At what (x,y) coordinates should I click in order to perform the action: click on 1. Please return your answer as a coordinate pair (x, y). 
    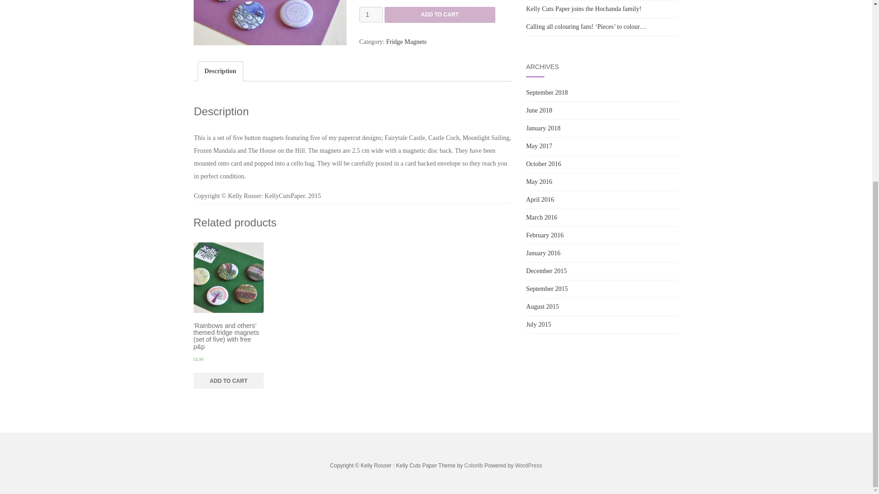
    Looking at the image, I should click on (371, 15).